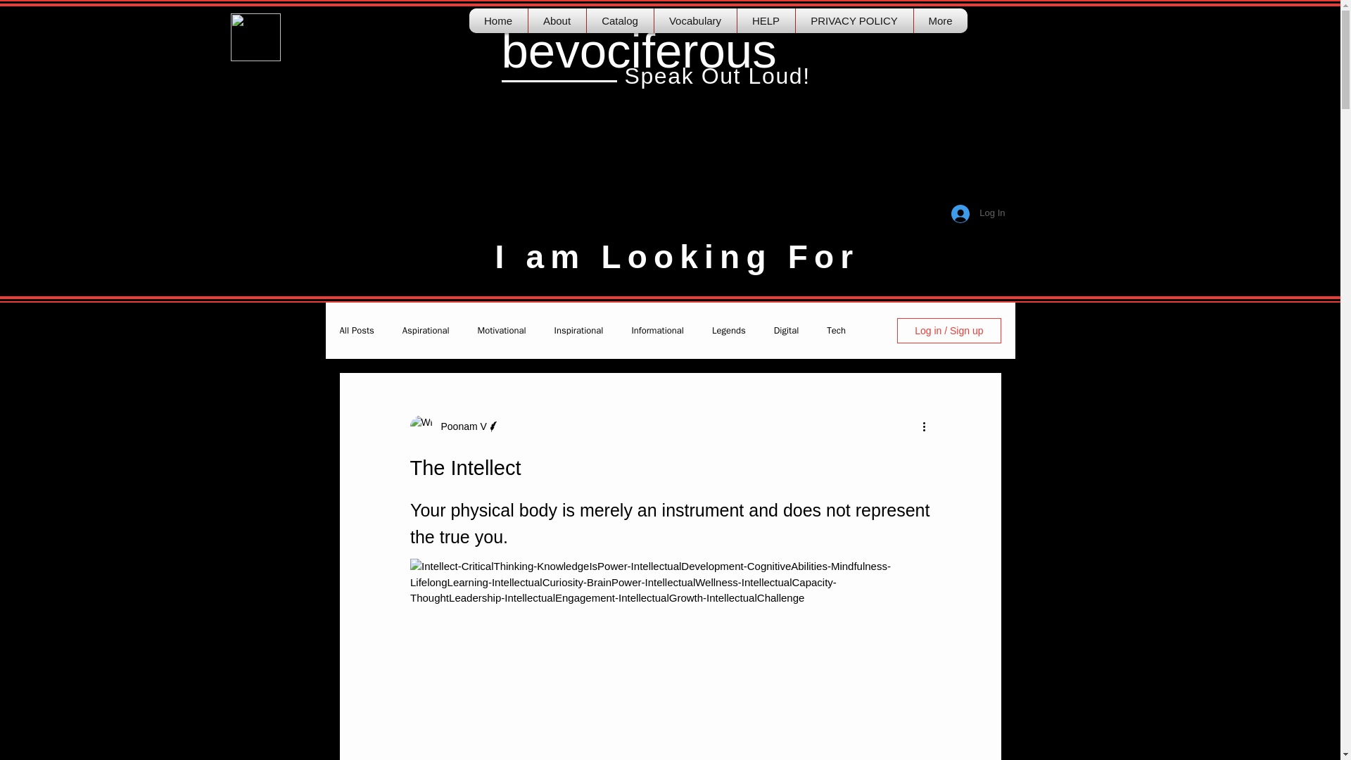 The width and height of the screenshot is (1351, 760). What do you see at coordinates (502, 331) in the screenshot?
I see `Motivational` at bounding box center [502, 331].